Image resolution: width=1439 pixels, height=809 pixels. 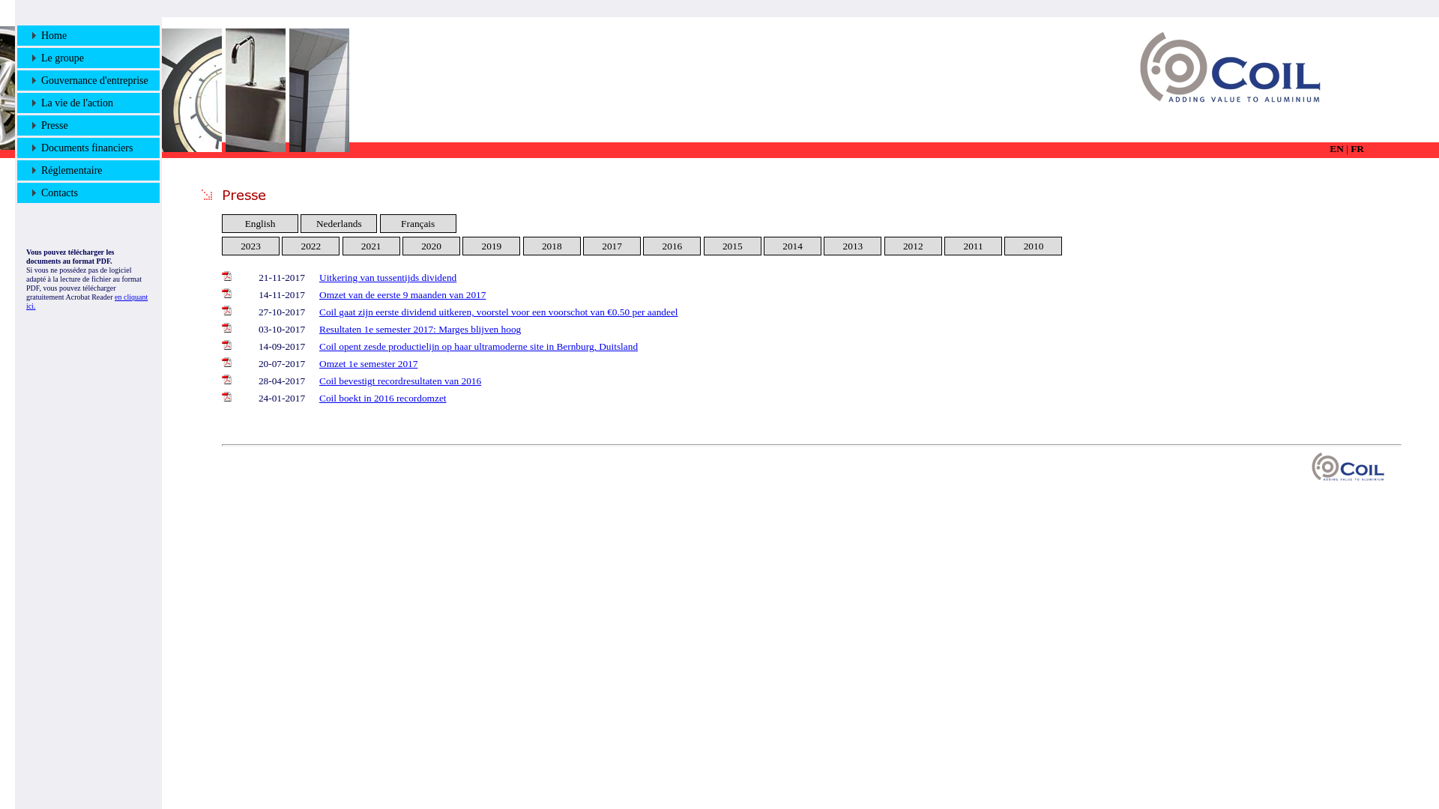 I want to click on   Documents financiers, so click(x=82, y=148).